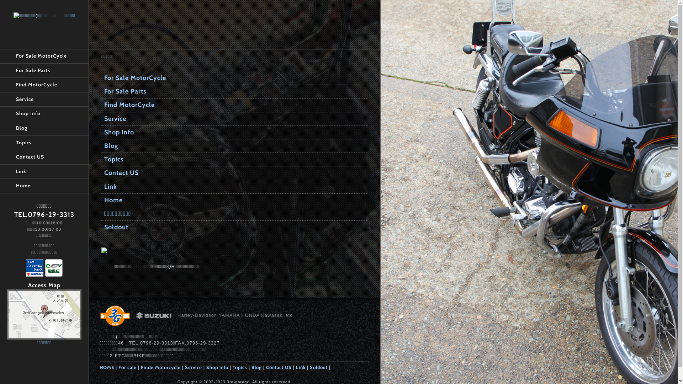 This screenshot has height=384, width=683. What do you see at coordinates (319, 367) in the screenshot?
I see `Soldout` at bounding box center [319, 367].